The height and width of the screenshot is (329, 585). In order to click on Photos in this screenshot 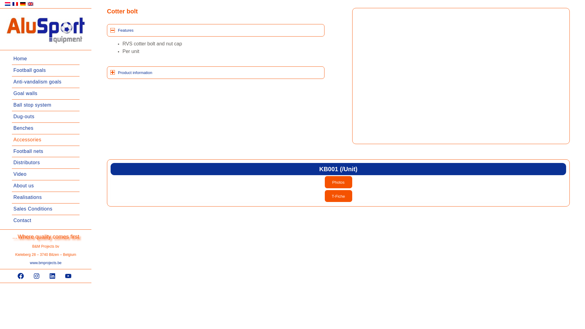, I will do `click(339, 182)`.